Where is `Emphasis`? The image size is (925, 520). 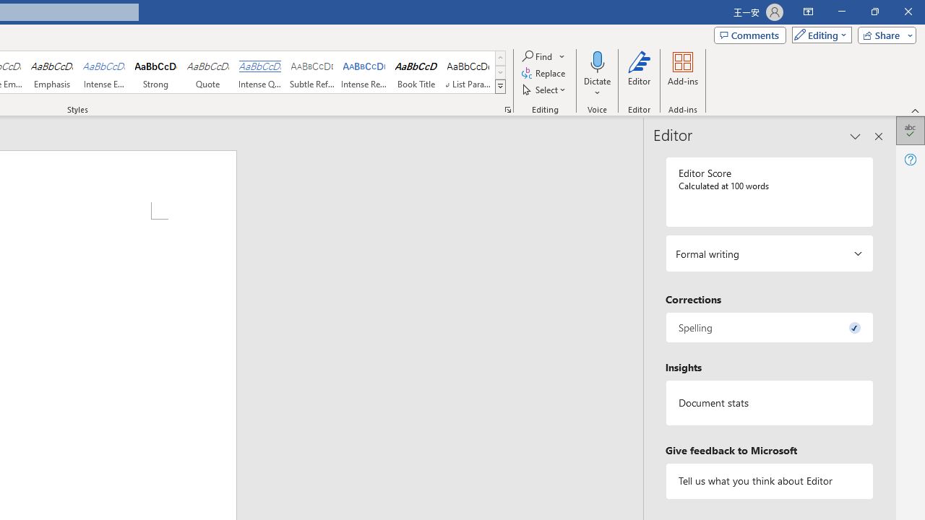
Emphasis is located at coordinates (51, 72).